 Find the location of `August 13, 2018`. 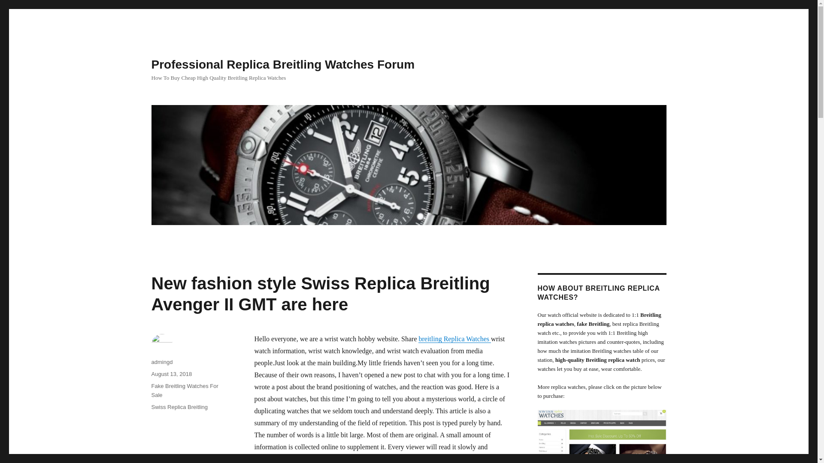

August 13, 2018 is located at coordinates (171, 374).